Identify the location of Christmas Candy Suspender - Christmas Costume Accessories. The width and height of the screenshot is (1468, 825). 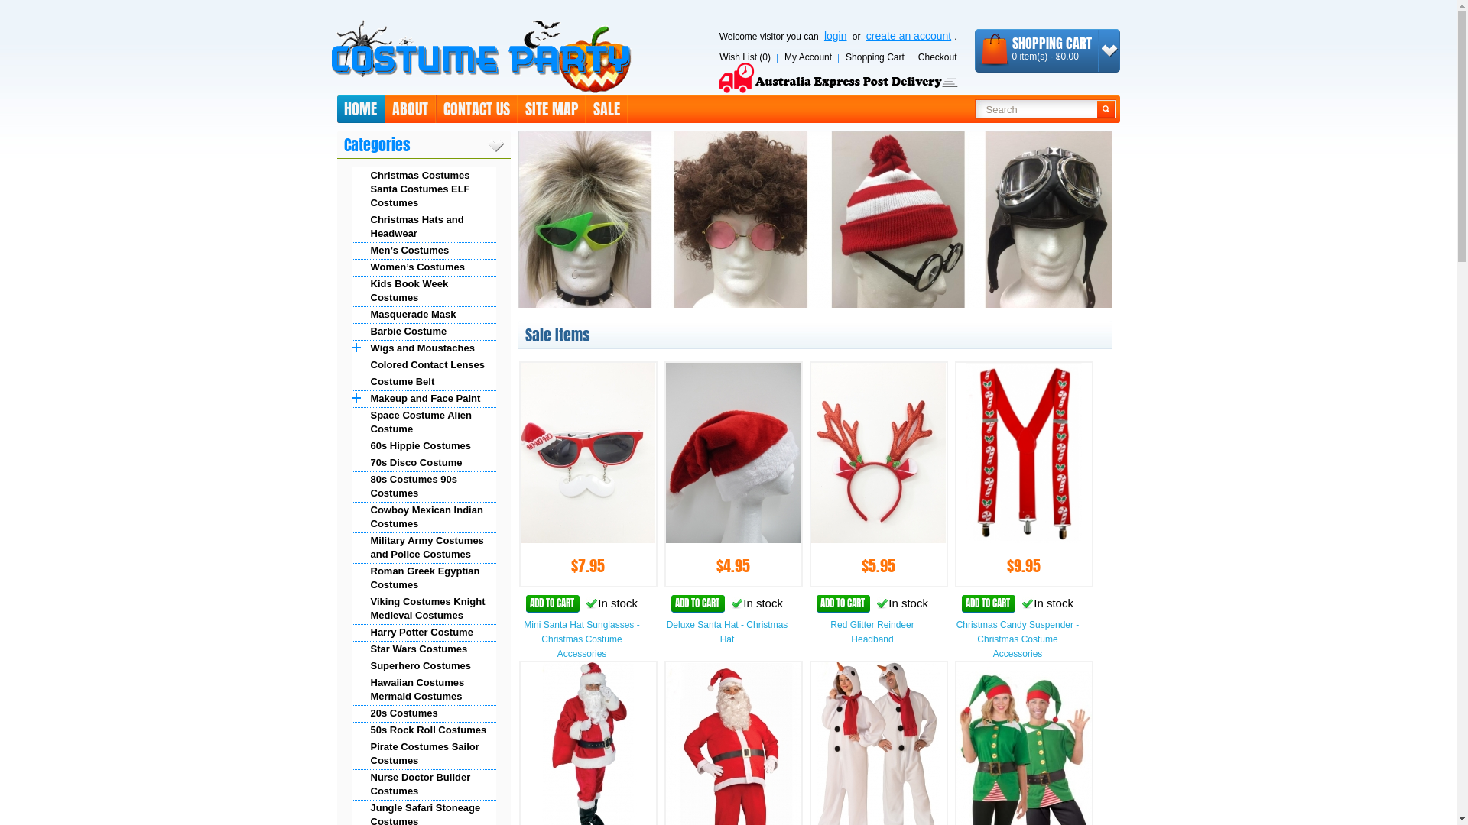
(1018, 639).